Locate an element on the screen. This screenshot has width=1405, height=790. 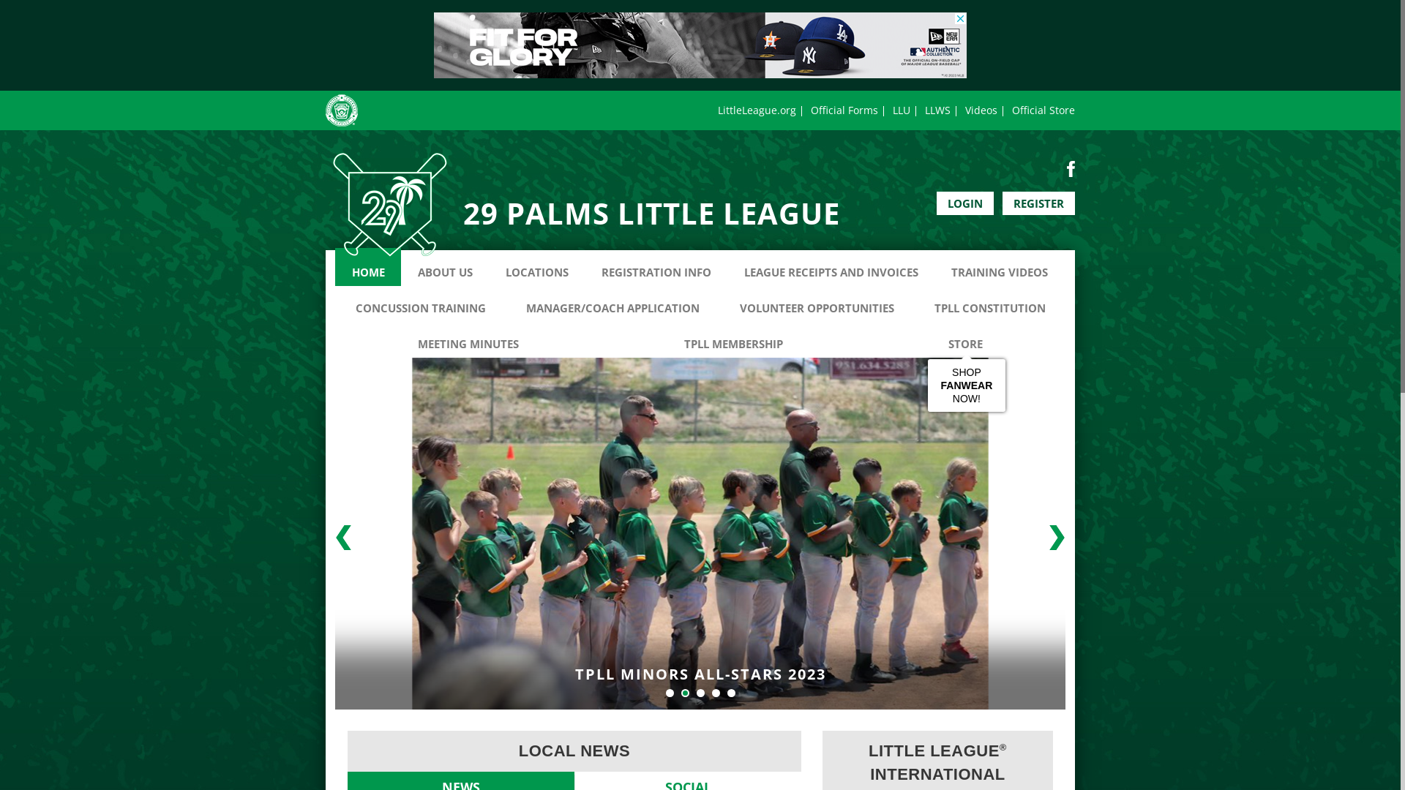
Facebook is located at coordinates (1071, 168).